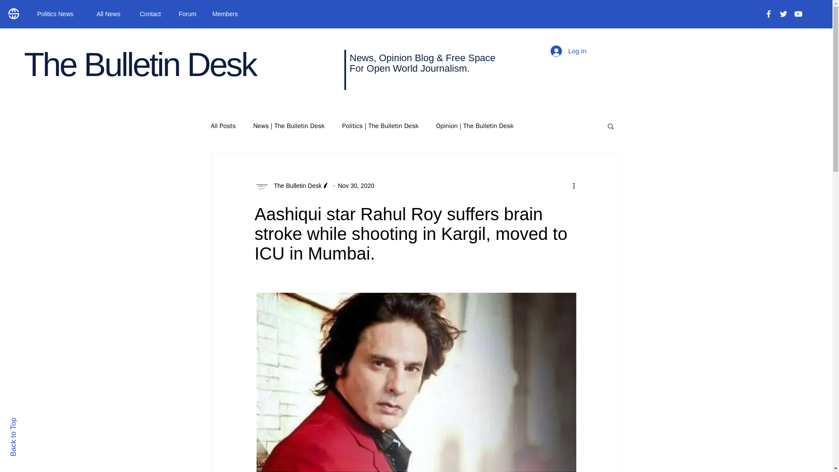 The width and height of the screenshot is (839, 472). What do you see at coordinates (295, 185) in the screenshot?
I see `The Bulletin Desk ` at bounding box center [295, 185].